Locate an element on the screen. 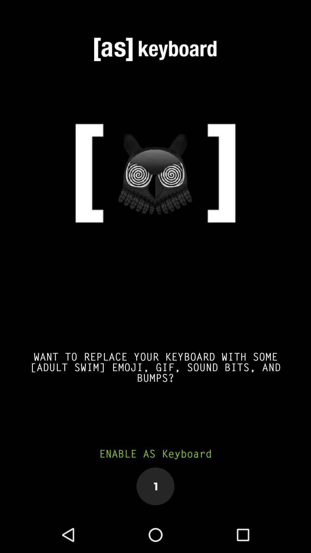 This screenshot has width=311, height=553. flip until enable as keyboard icon is located at coordinates (155, 454).